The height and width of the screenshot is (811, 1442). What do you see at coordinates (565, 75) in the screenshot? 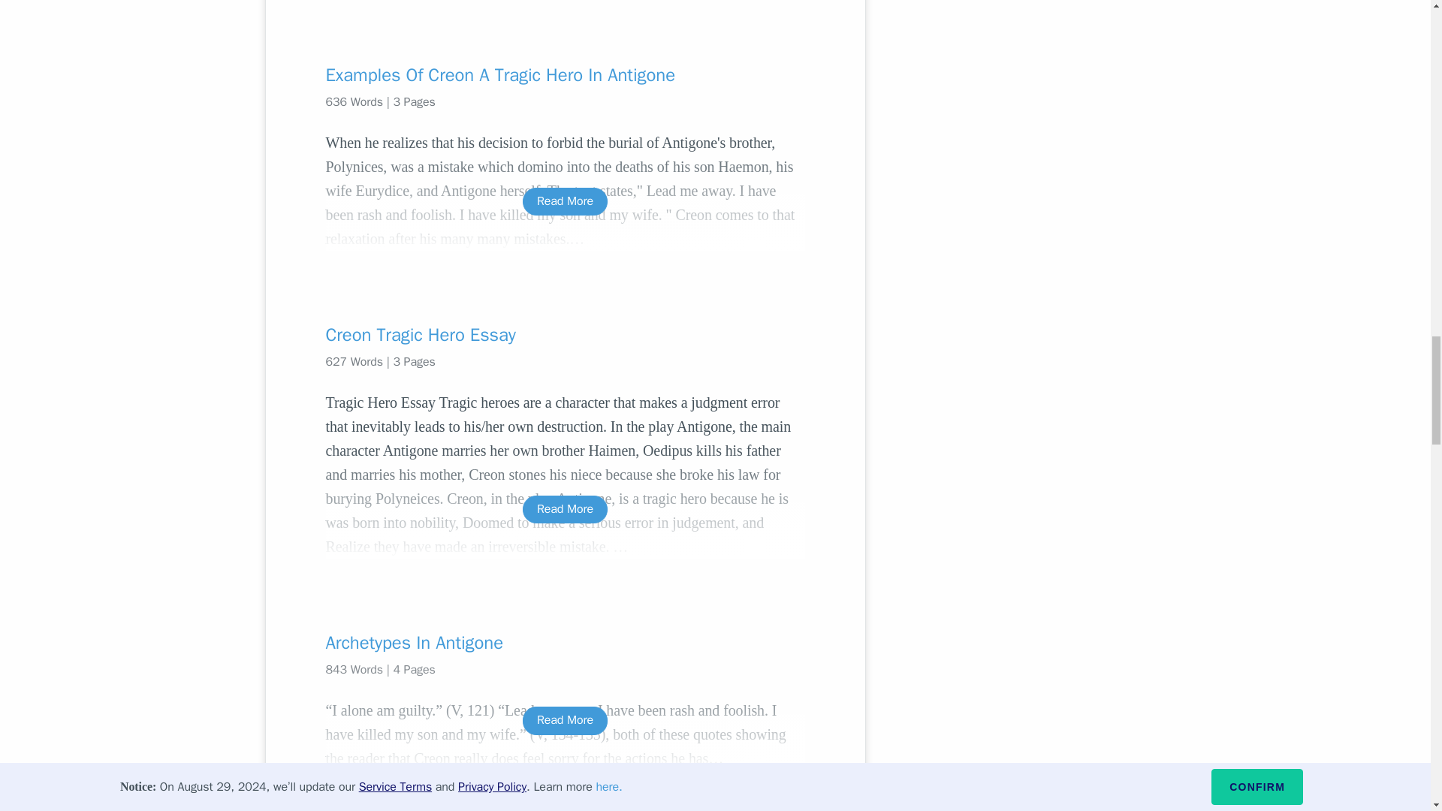
I see `Examples Of Creon A Tragic Hero In Antigone` at bounding box center [565, 75].